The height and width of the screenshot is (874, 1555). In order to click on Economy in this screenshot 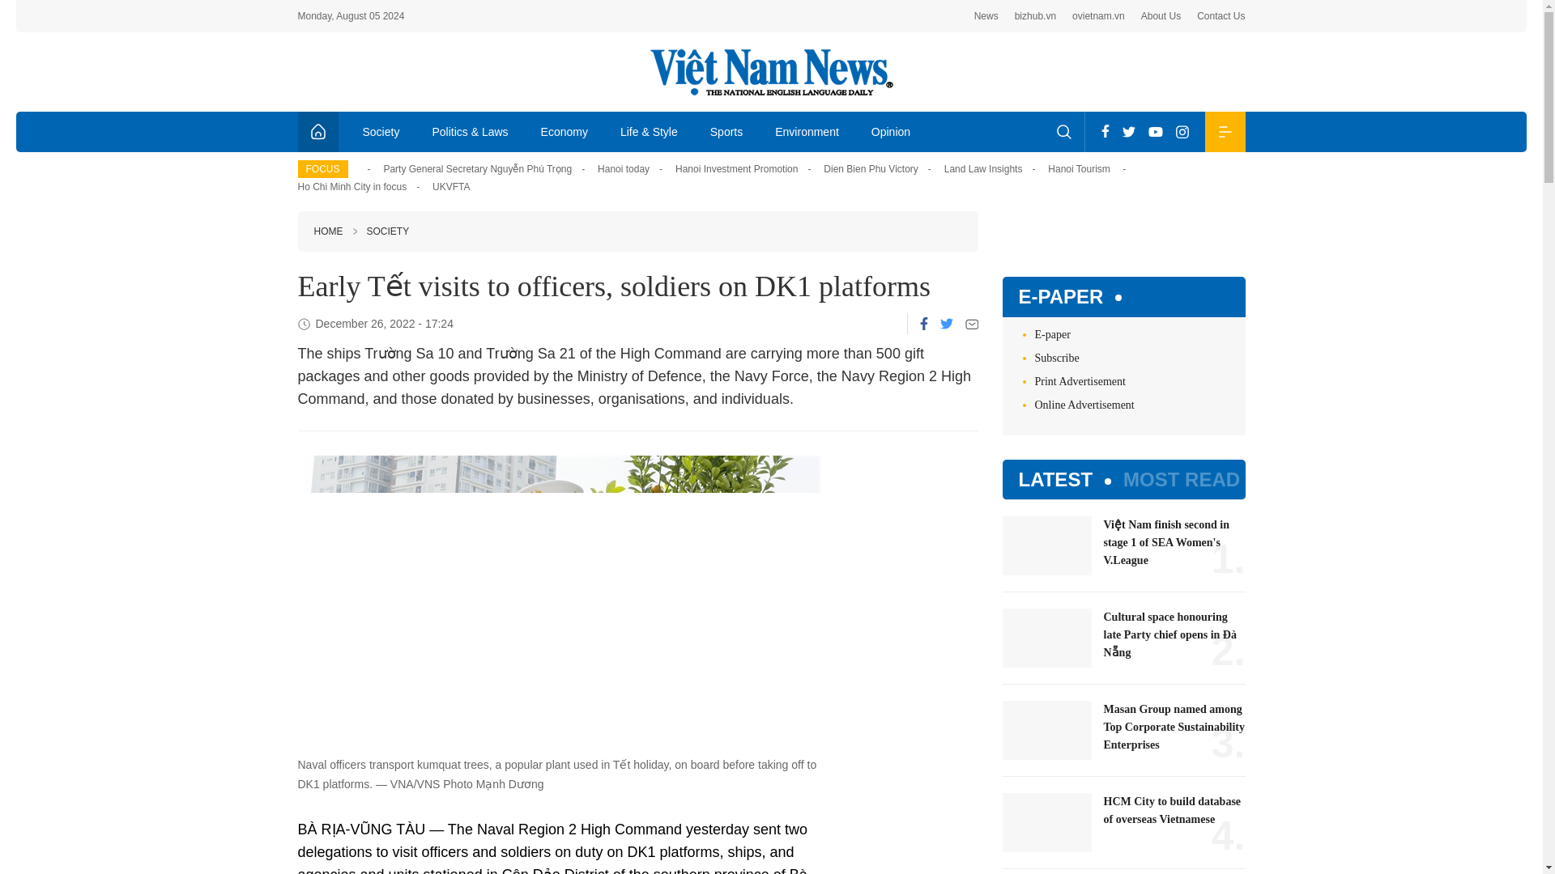, I will do `click(564, 131)`.